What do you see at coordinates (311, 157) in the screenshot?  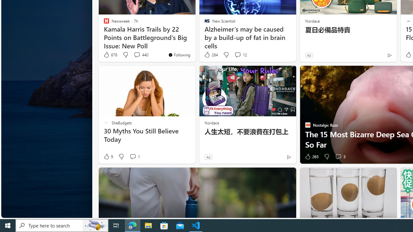 I see `265 Like` at bounding box center [311, 157].